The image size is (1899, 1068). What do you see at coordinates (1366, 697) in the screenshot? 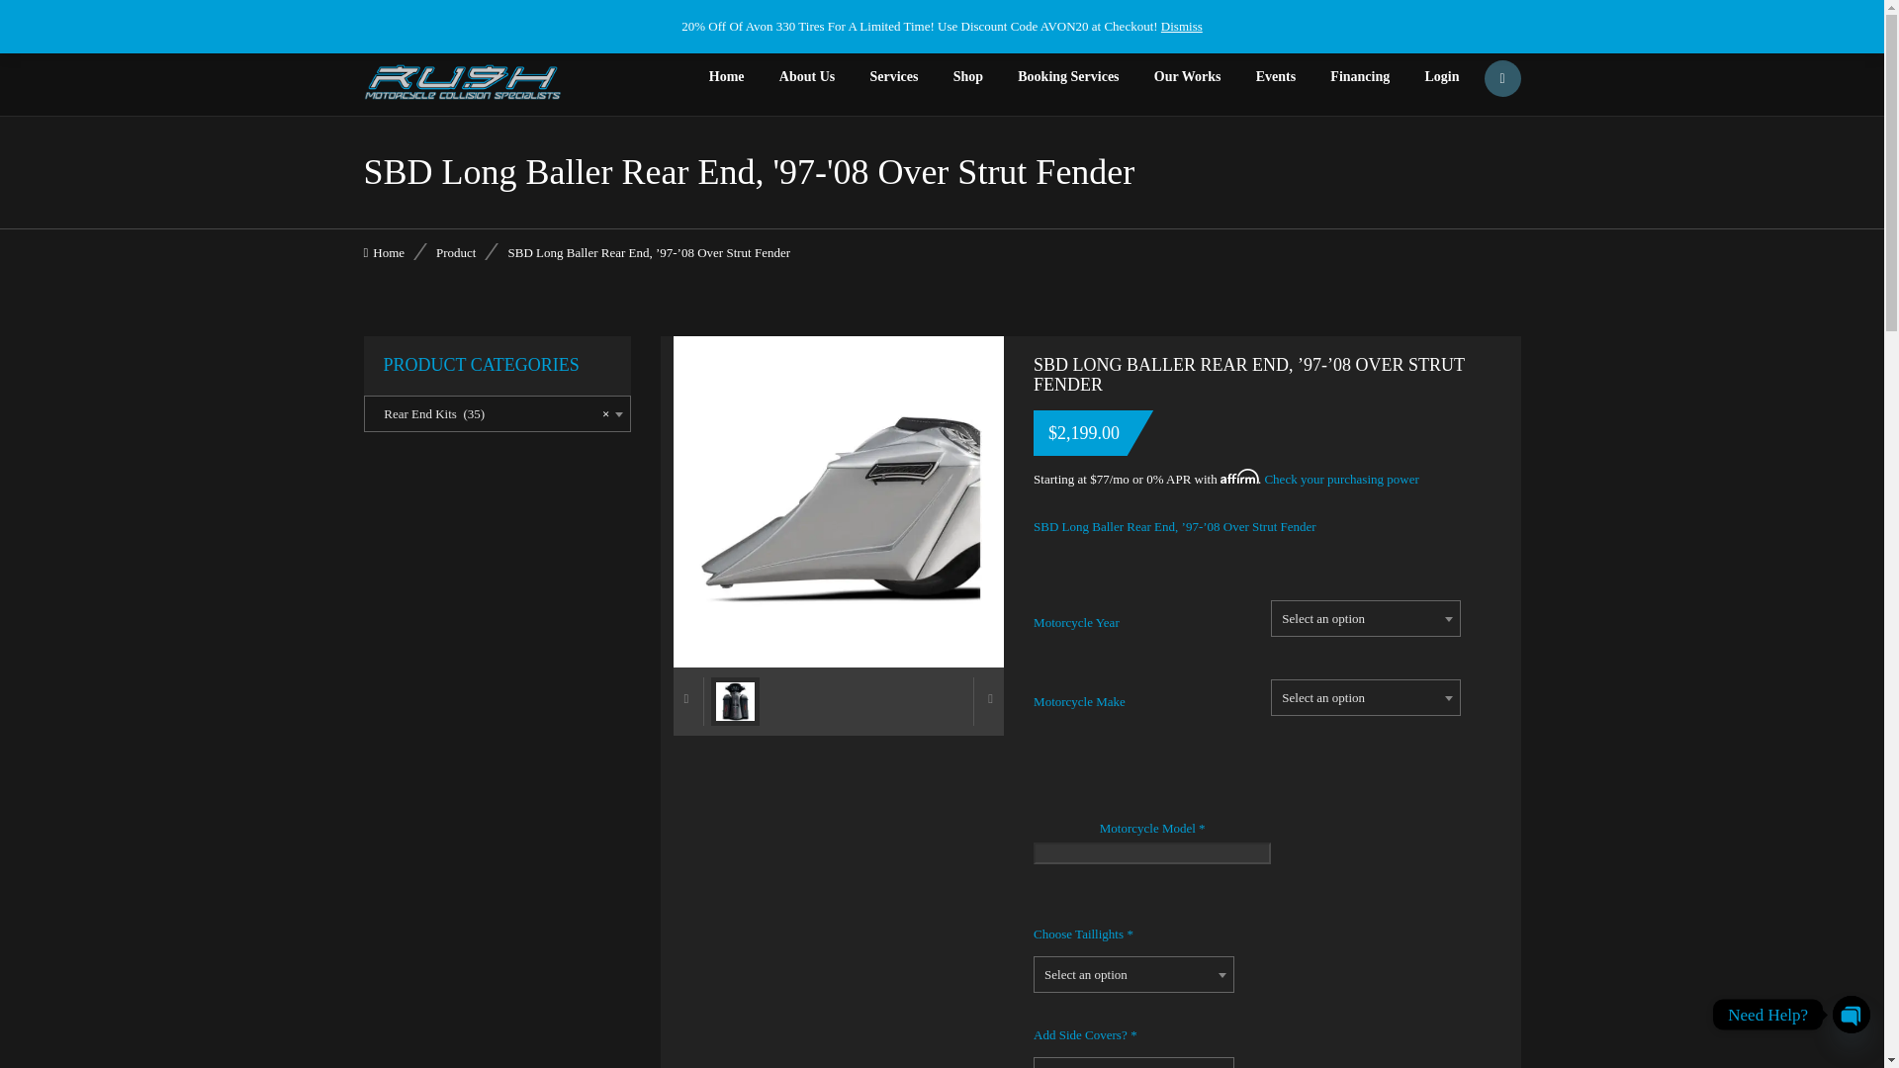
I see `Select an option` at bounding box center [1366, 697].